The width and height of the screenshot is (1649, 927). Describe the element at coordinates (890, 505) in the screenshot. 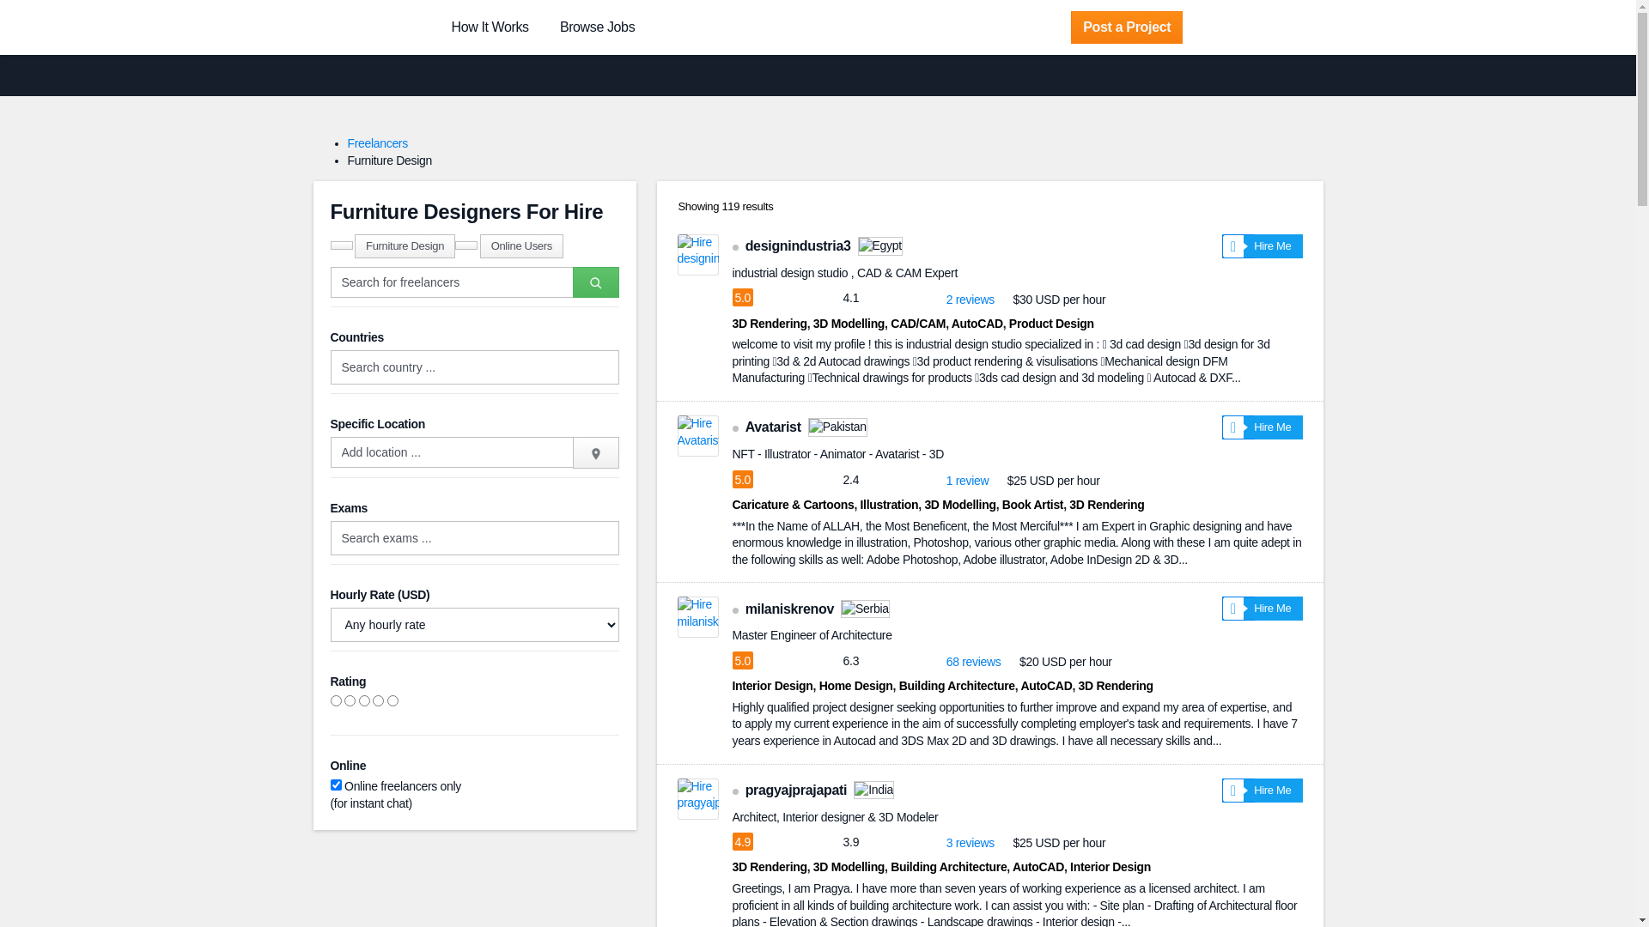

I see `Illustration` at that location.